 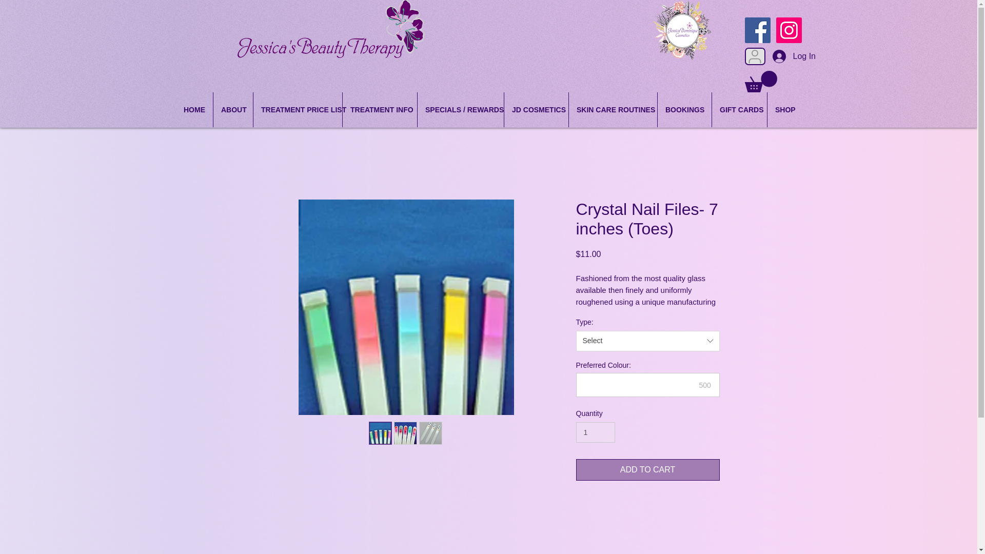 What do you see at coordinates (298, 110) in the screenshot?
I see `TREATMENT PRICE LIST` at bounding box center [298, 110].